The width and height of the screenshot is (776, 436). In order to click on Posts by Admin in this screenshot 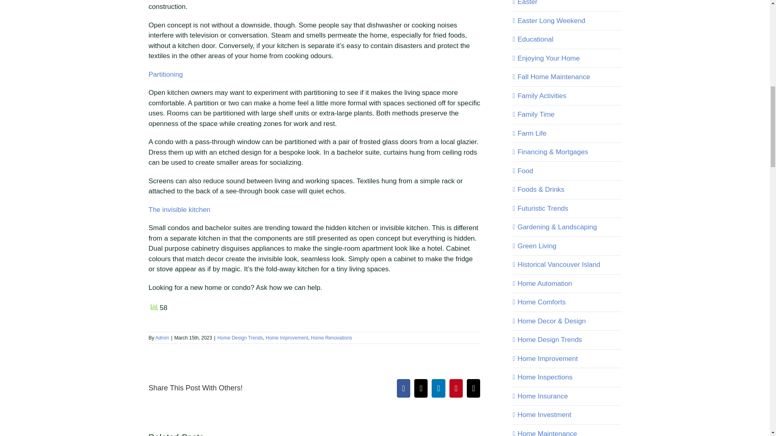, I will do `click(162, 337)`.